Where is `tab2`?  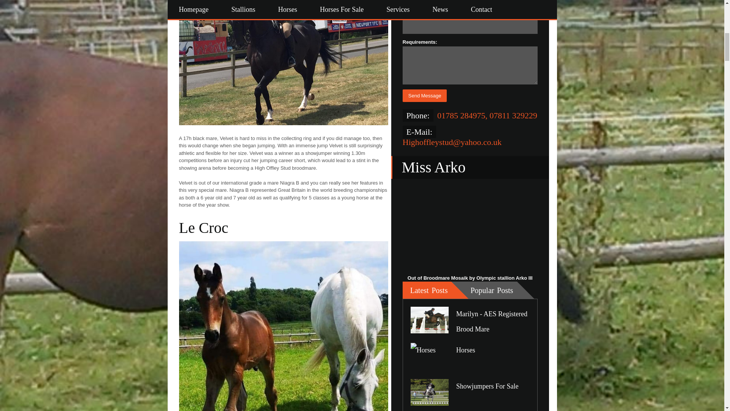 tab2 is located at coordinates (484, 290).